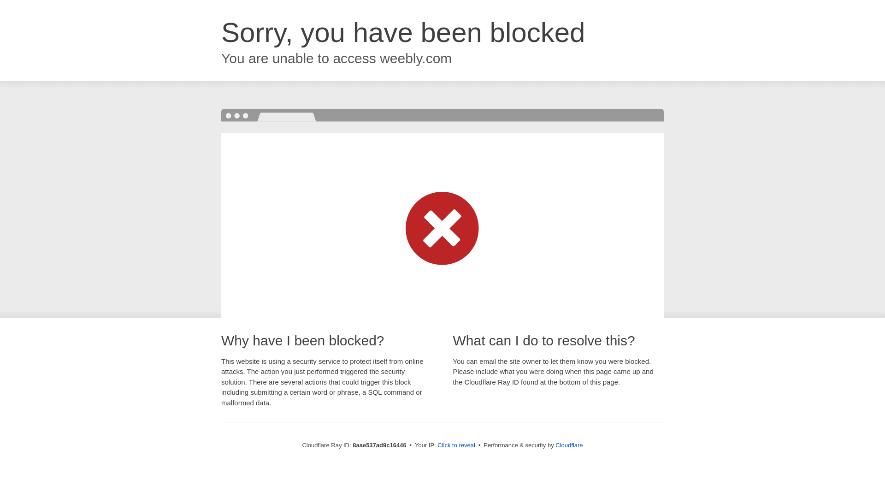  I want to click on Cloudflare, so click(569, 445).